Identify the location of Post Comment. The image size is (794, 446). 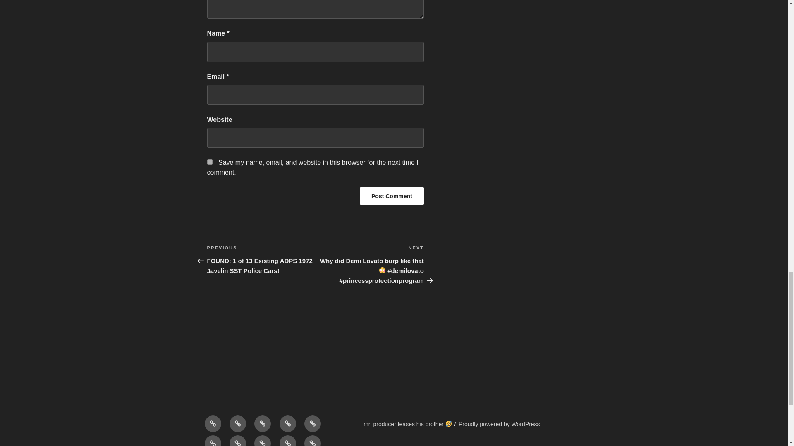
(392, 196).